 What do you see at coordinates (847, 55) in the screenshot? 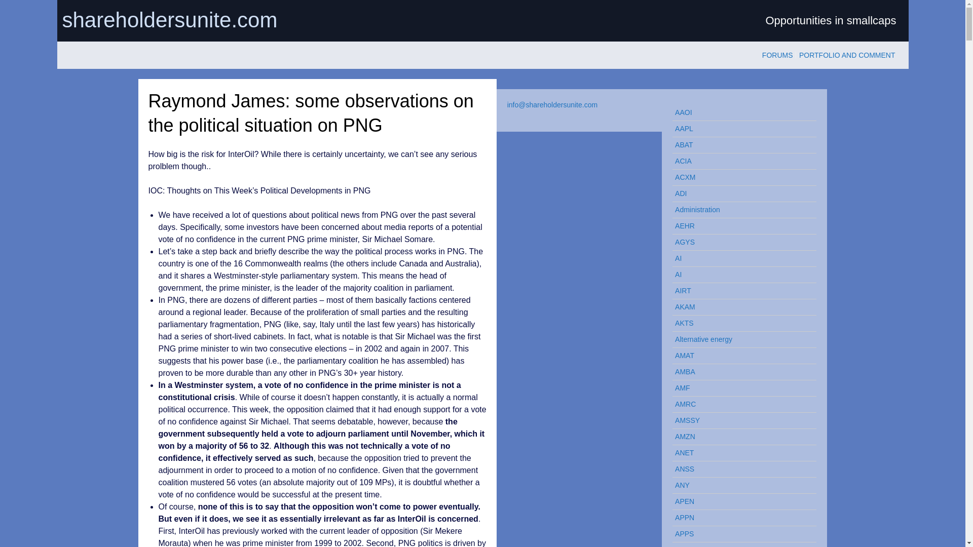
I see `PORTFOLIO AND COMMENT` at bounding box center [847, 55].